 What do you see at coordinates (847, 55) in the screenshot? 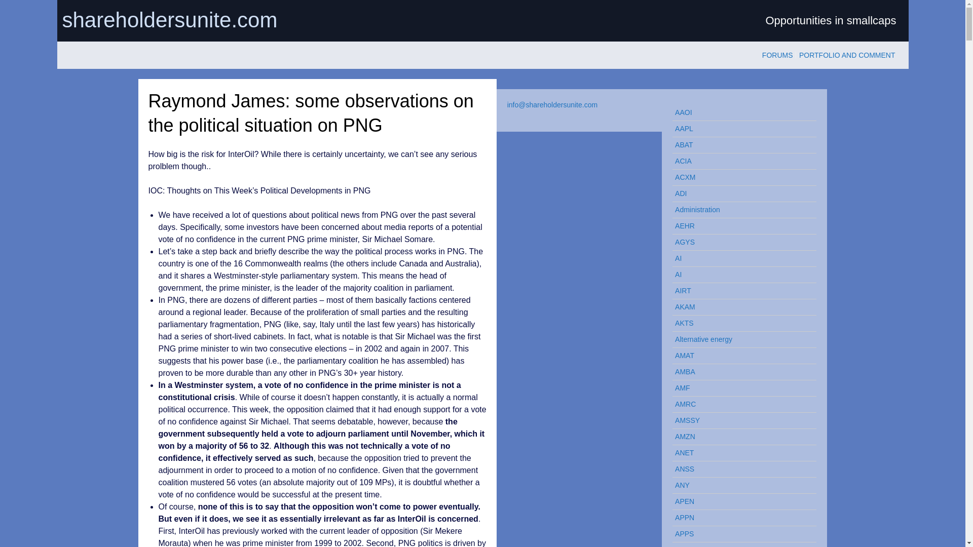
I see `PORTFOLIO AND COMMENT` at bounding box center [847, 55].